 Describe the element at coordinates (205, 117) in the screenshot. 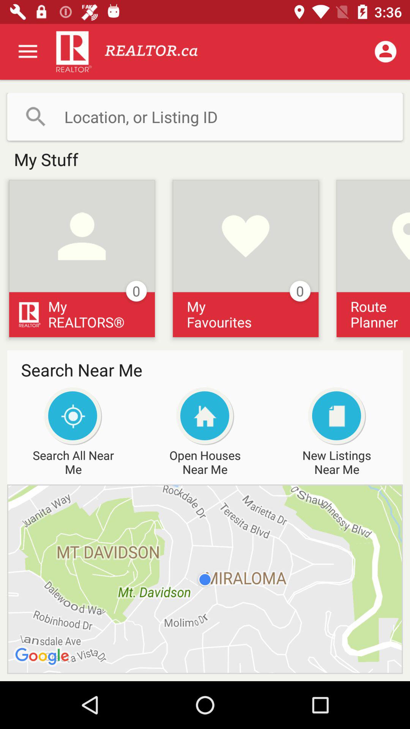

I see `search bar` at that location.